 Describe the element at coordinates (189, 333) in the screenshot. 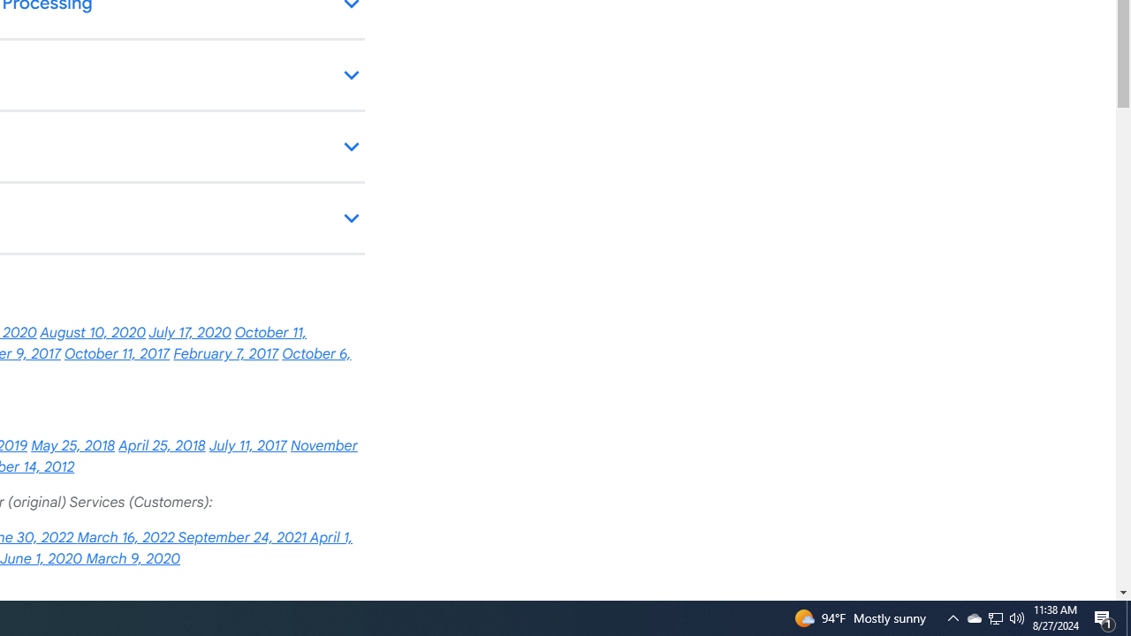

I see `July 17, 2020` at that location.